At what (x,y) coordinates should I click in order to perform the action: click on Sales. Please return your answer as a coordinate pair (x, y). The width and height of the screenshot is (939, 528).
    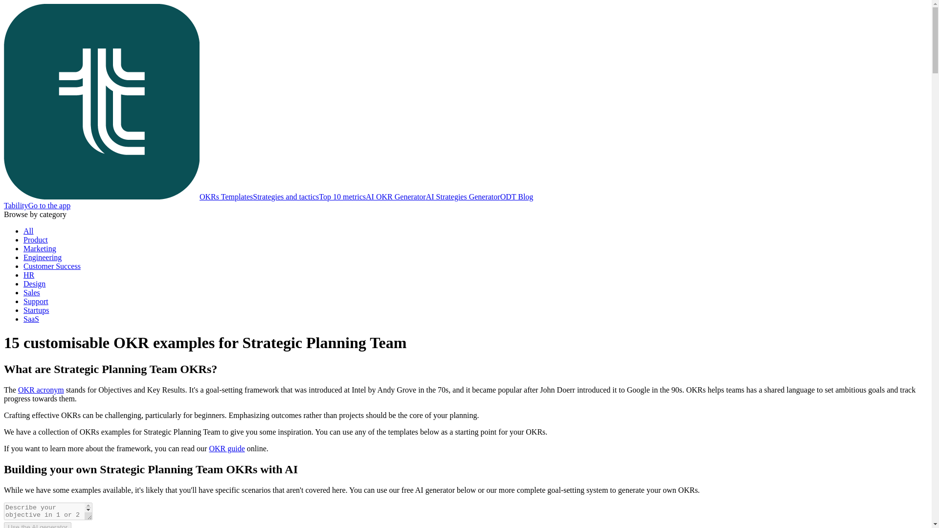
    Looking at the image, I should click on (32, 292).